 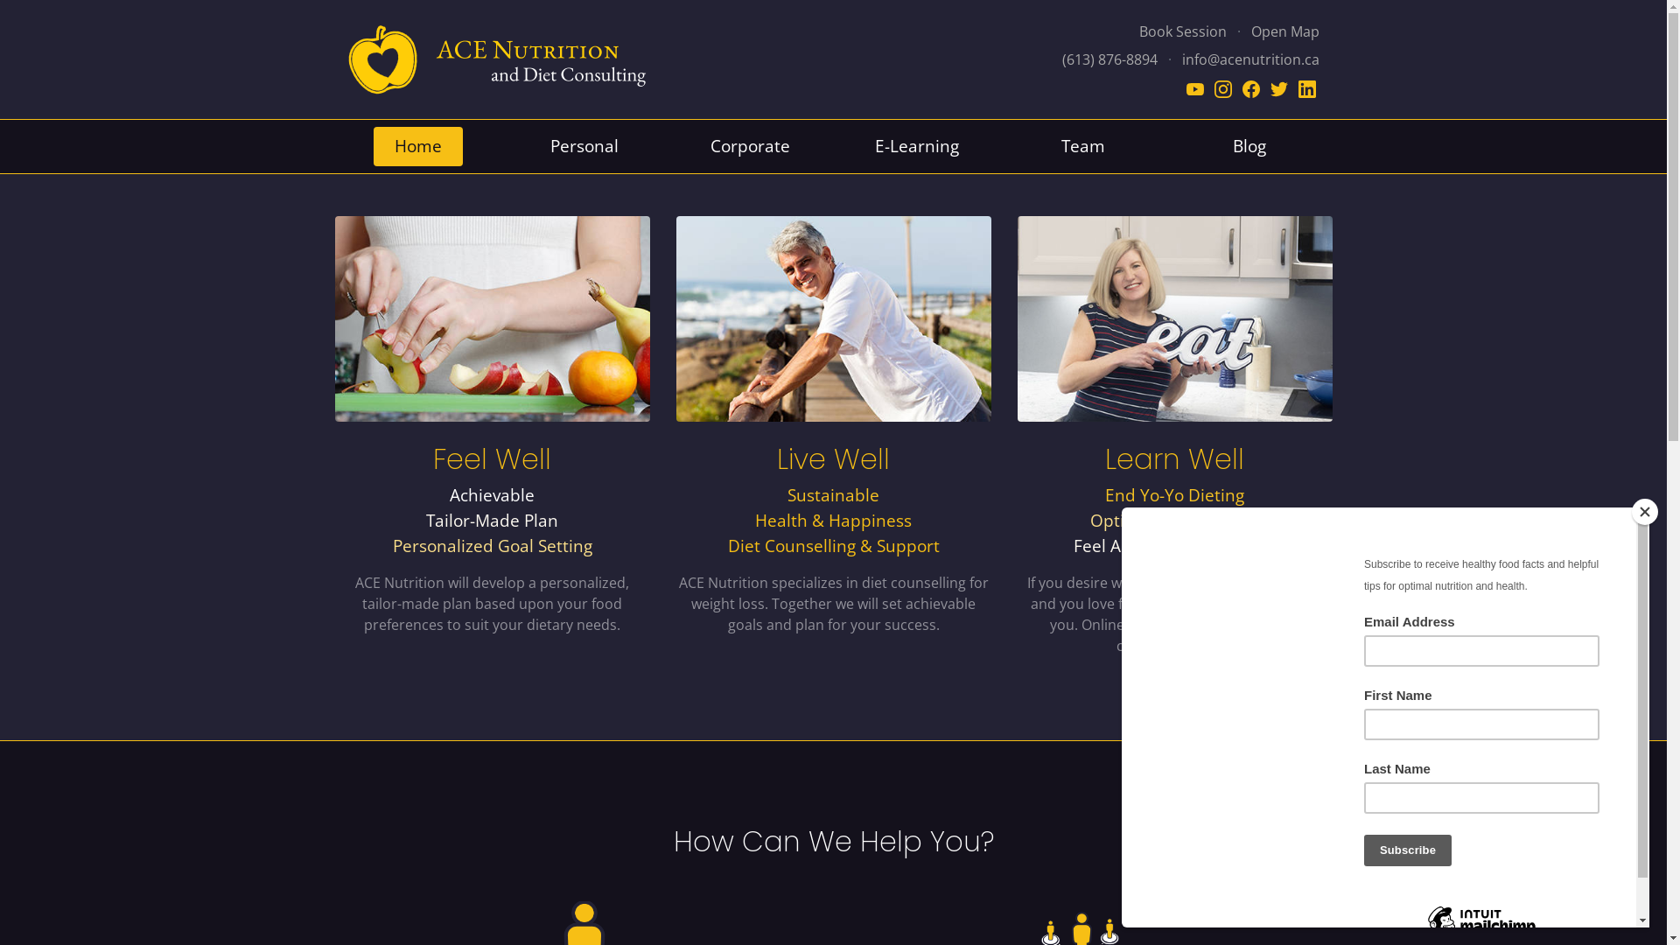 I want to click on info@acenutrition.ca, so click(x=1249, y=59).